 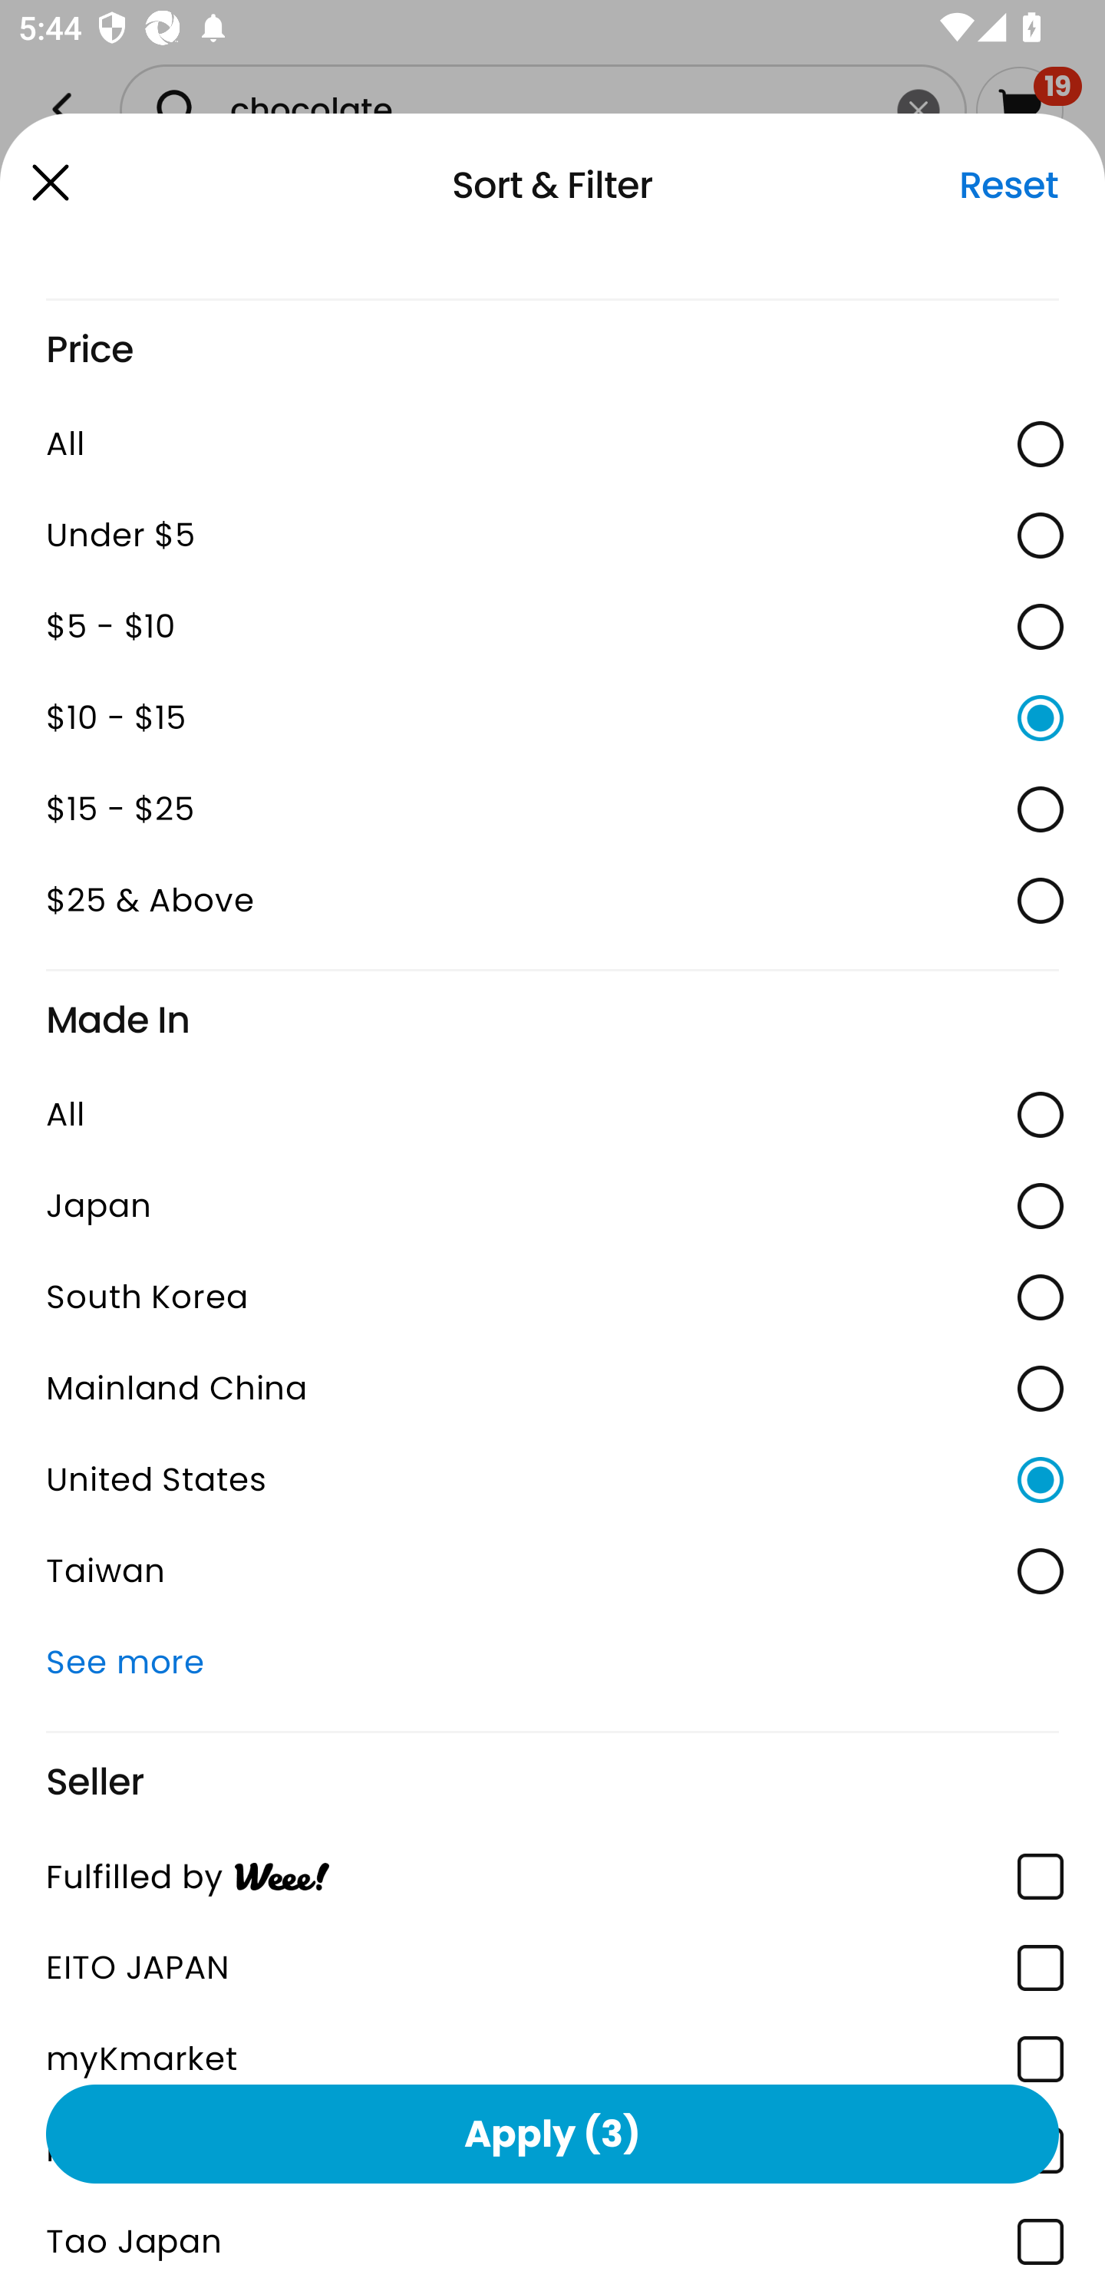 What do you see at coordinates (1008, 185) in the screenshot?
I see `Reset` at bounding box center [1008, 185].